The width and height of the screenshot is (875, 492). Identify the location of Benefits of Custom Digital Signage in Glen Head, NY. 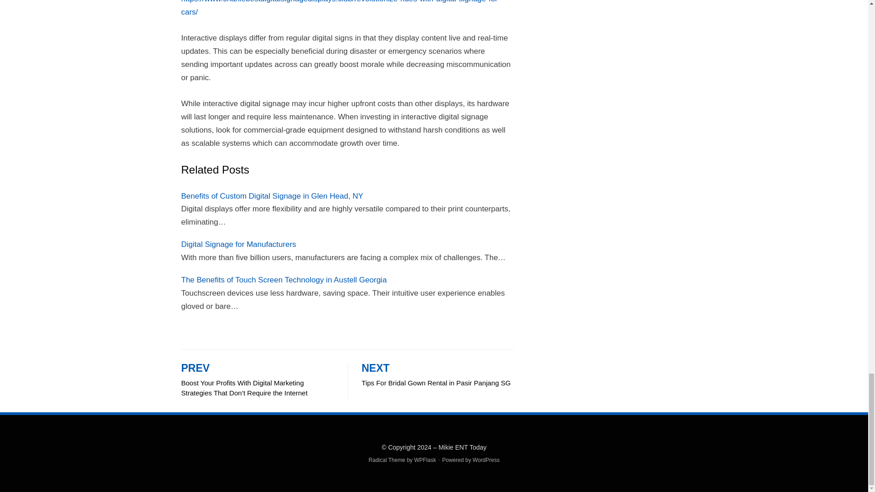
(273, 196).